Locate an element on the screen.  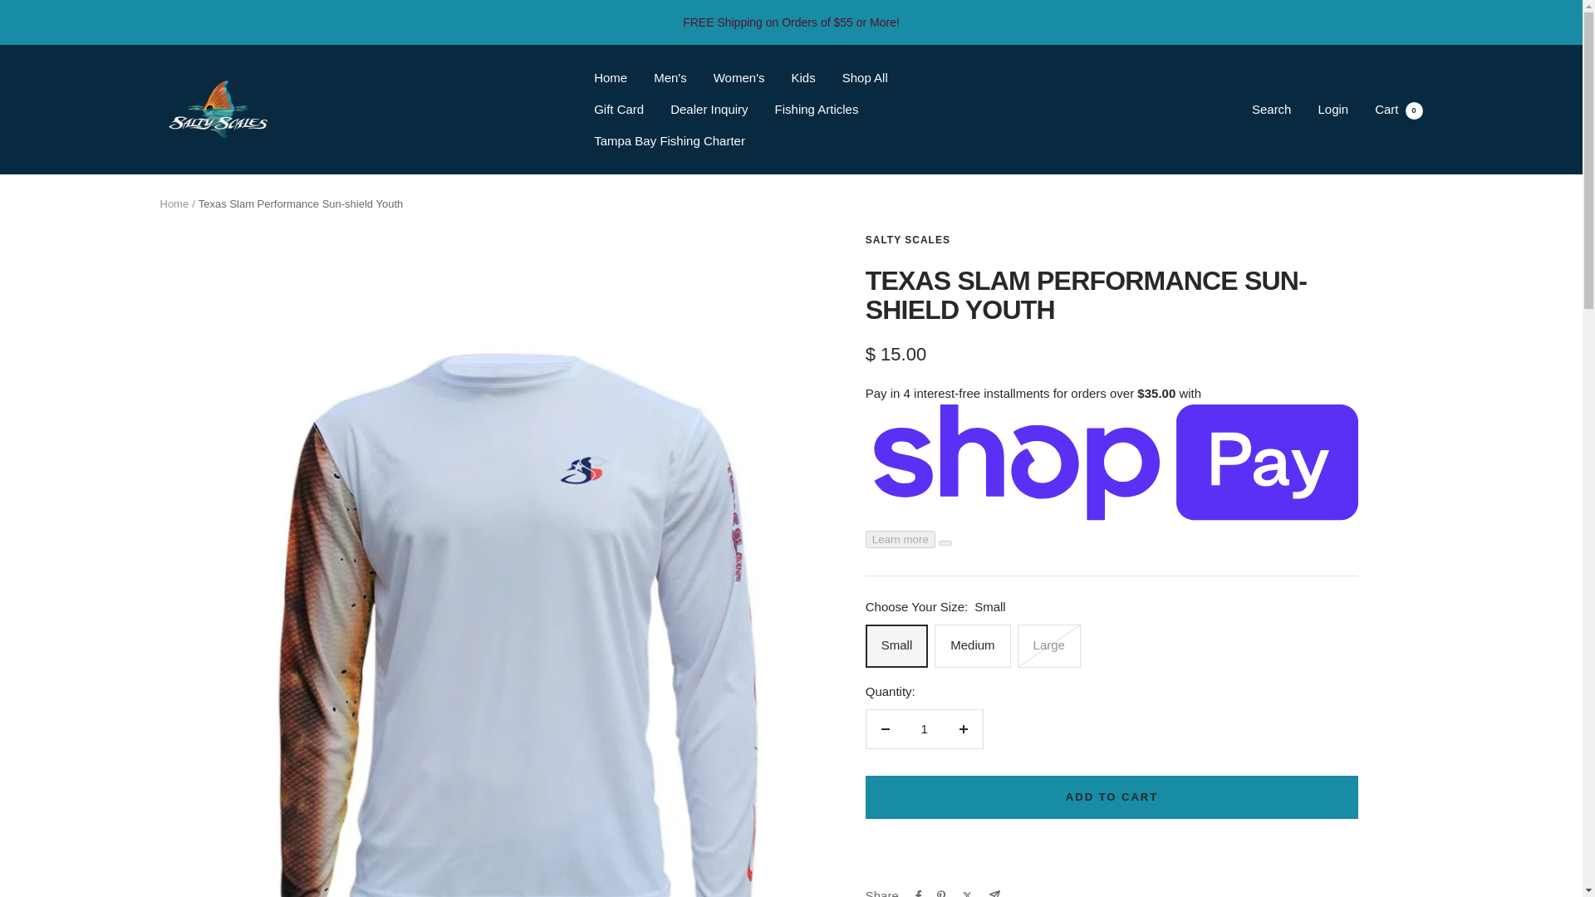
Home is located at coordinates (174, 203).